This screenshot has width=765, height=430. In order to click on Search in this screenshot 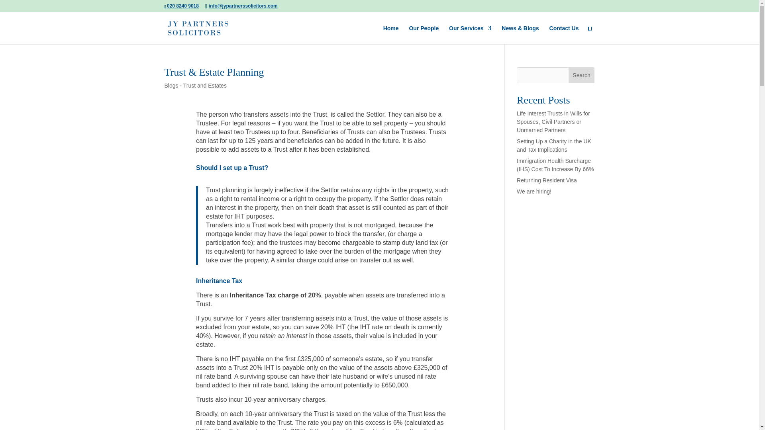, I will do `click(582, 75)`.